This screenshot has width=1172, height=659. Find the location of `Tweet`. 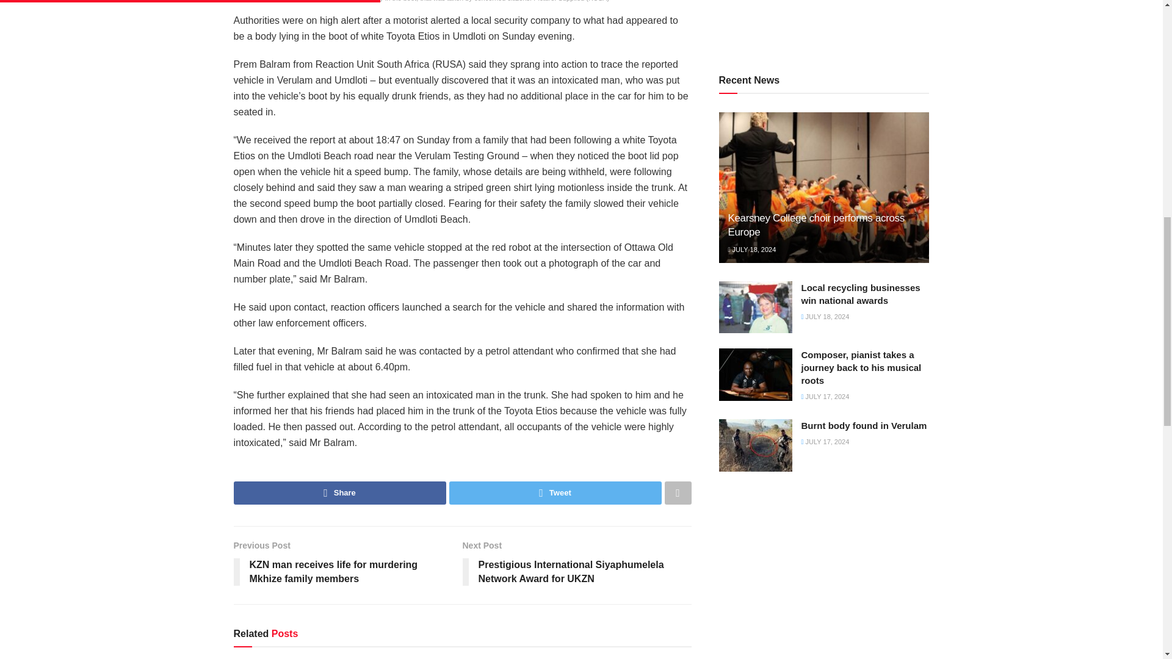

Tweet is located at coordinates (555, 493).